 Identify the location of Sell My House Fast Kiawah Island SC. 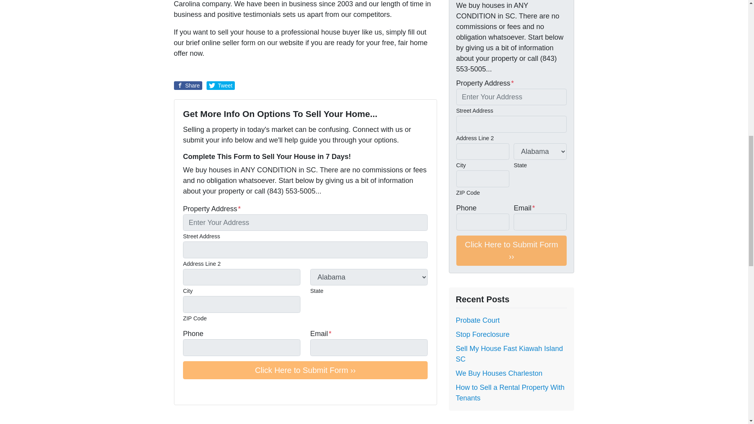
(509, 354).